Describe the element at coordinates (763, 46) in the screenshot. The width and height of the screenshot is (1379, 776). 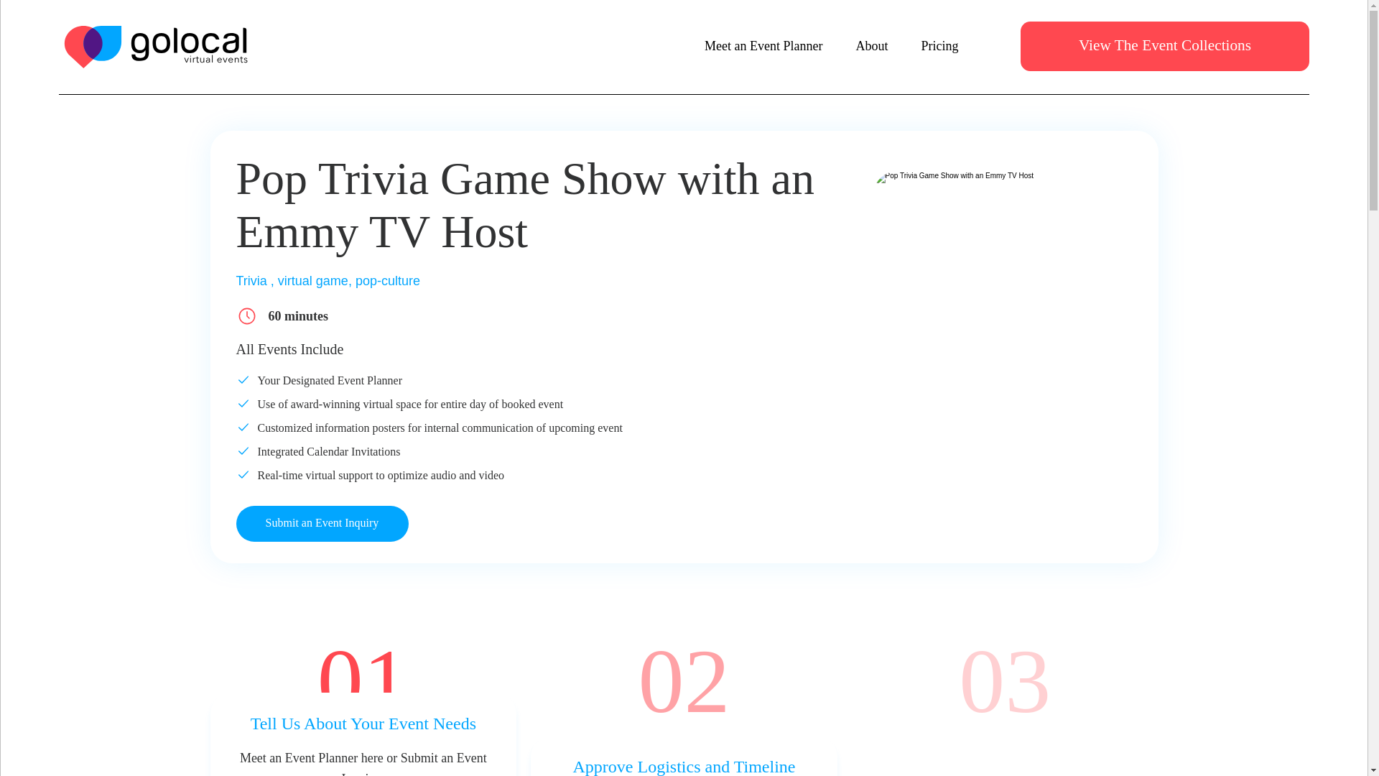
I see `Meet an Event Planner` at that location.